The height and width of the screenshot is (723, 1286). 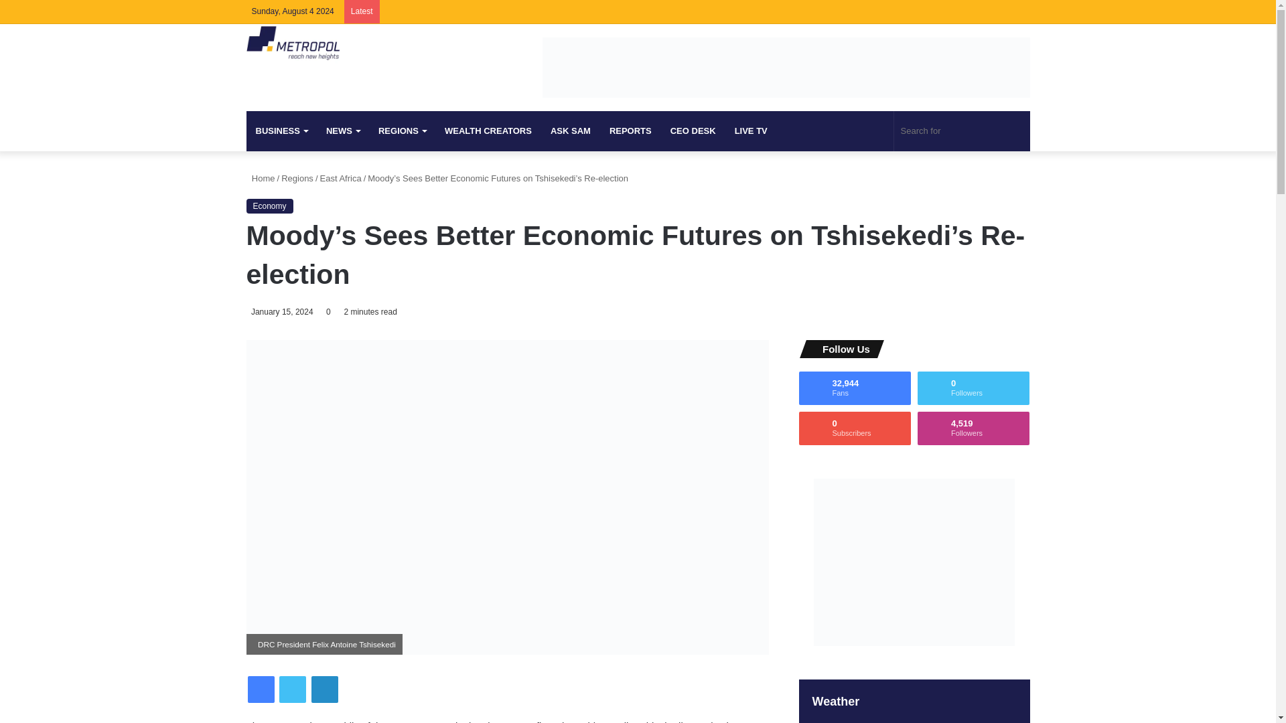 What do you see at coordinates (324, 689) in the screenshot?
I see `LinkedIn` at bounding box center [324, 689].